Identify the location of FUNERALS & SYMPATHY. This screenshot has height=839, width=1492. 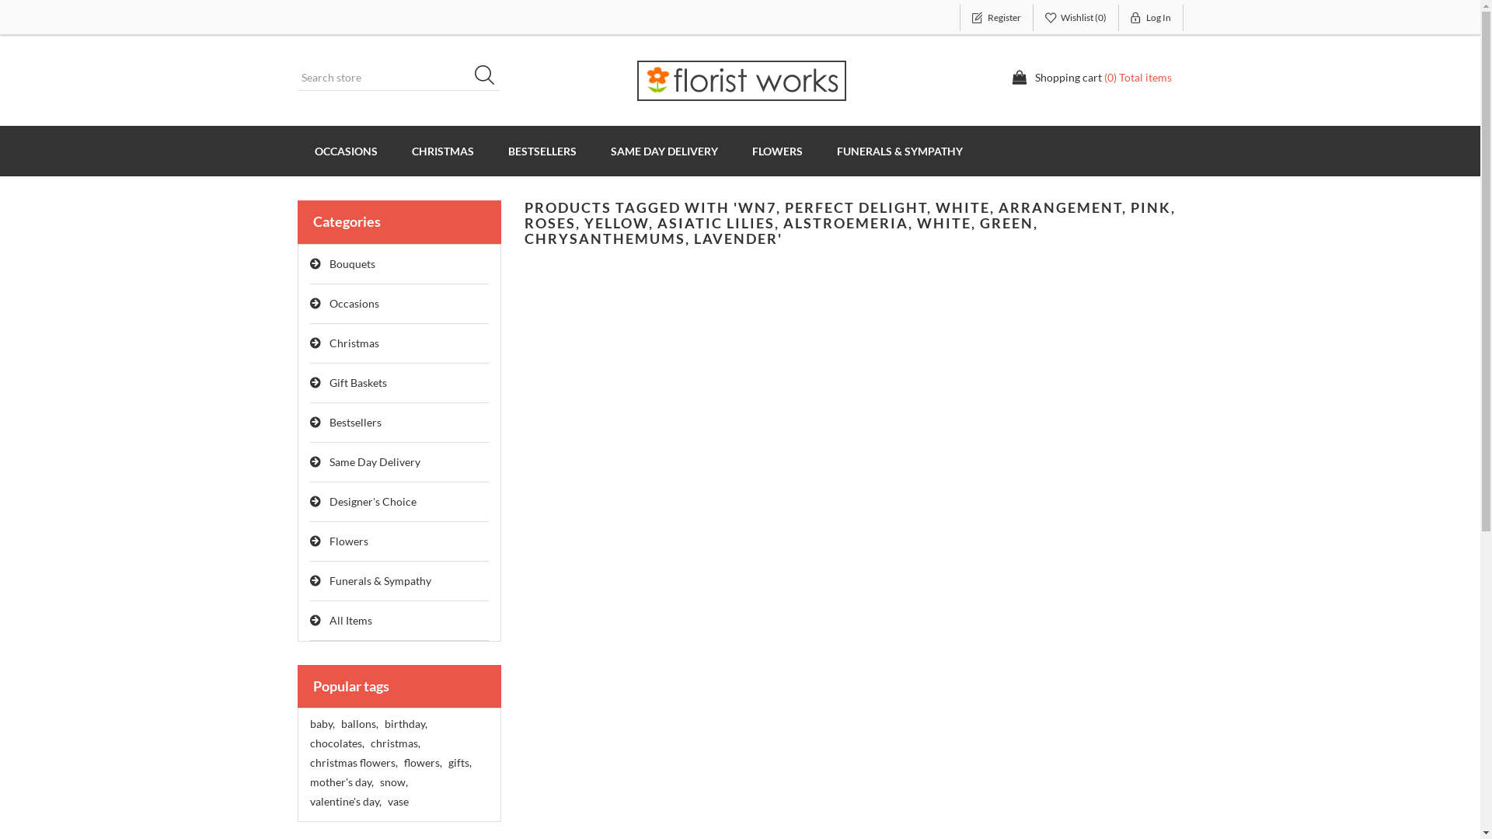
(899, 151).